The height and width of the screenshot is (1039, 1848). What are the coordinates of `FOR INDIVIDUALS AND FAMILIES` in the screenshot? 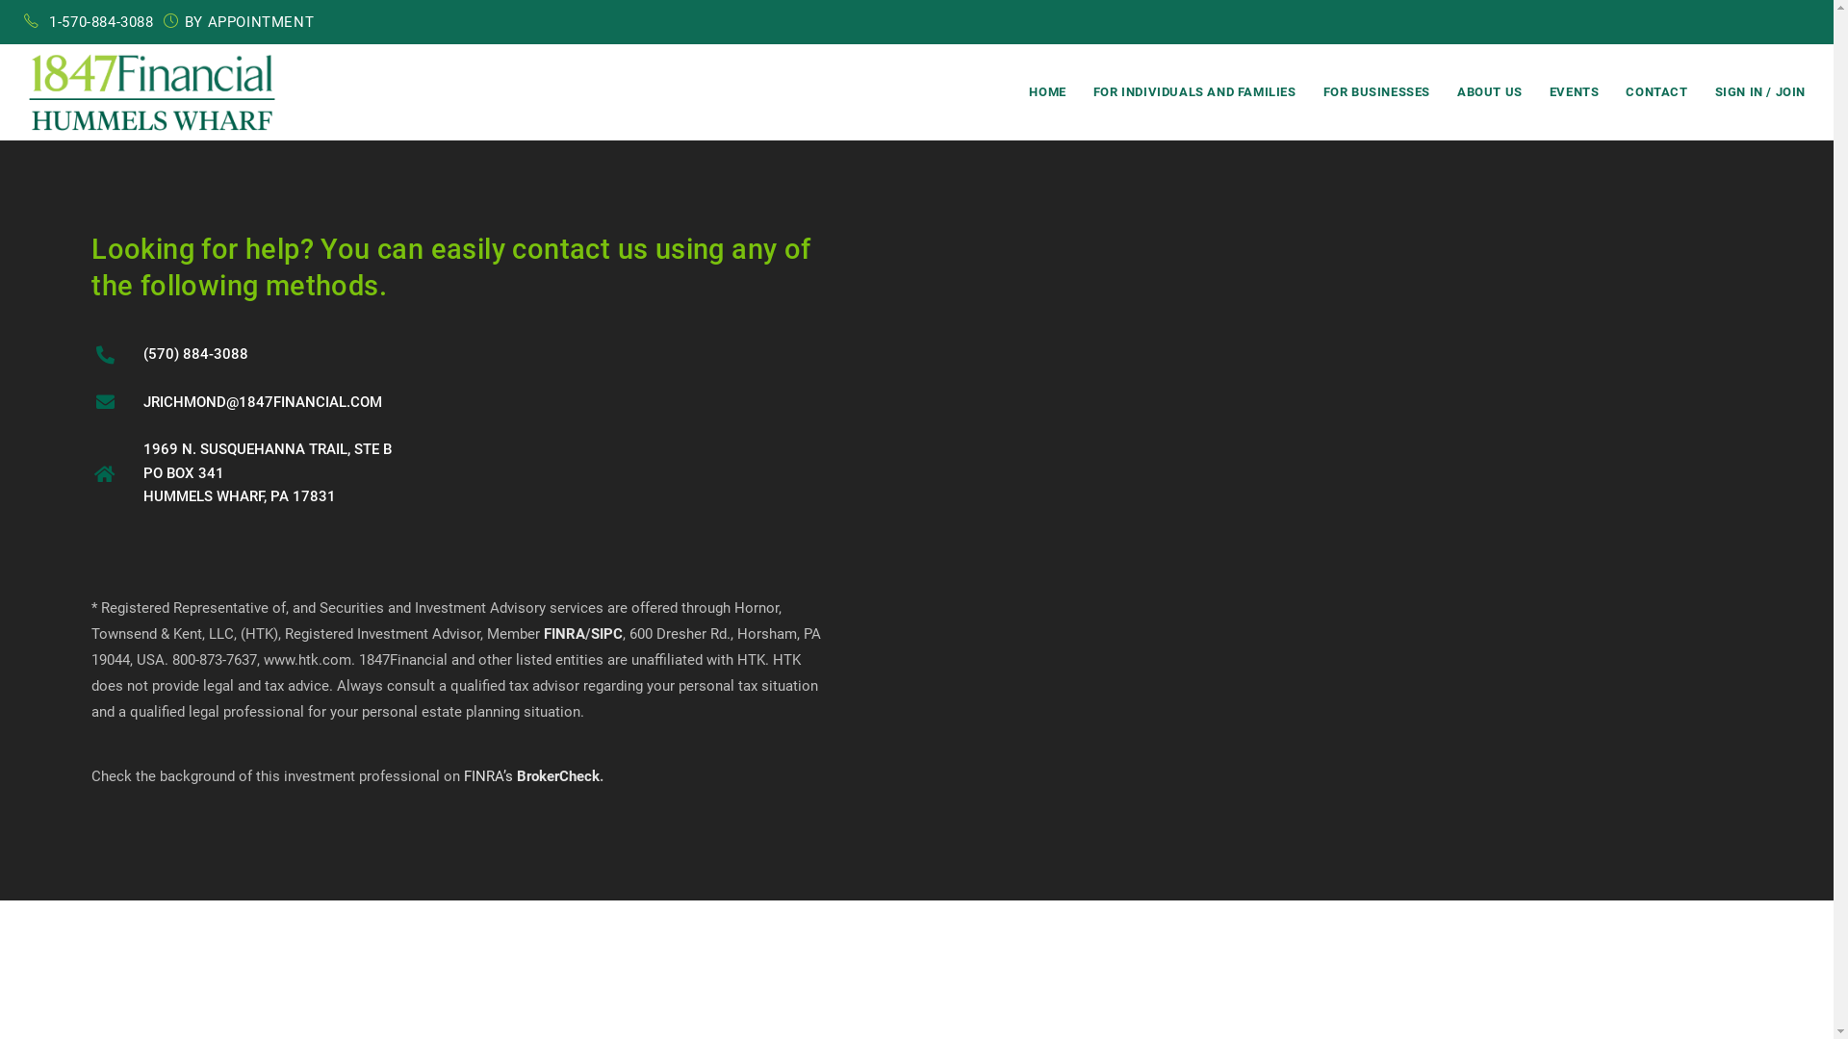 It's located at (1195, 92).